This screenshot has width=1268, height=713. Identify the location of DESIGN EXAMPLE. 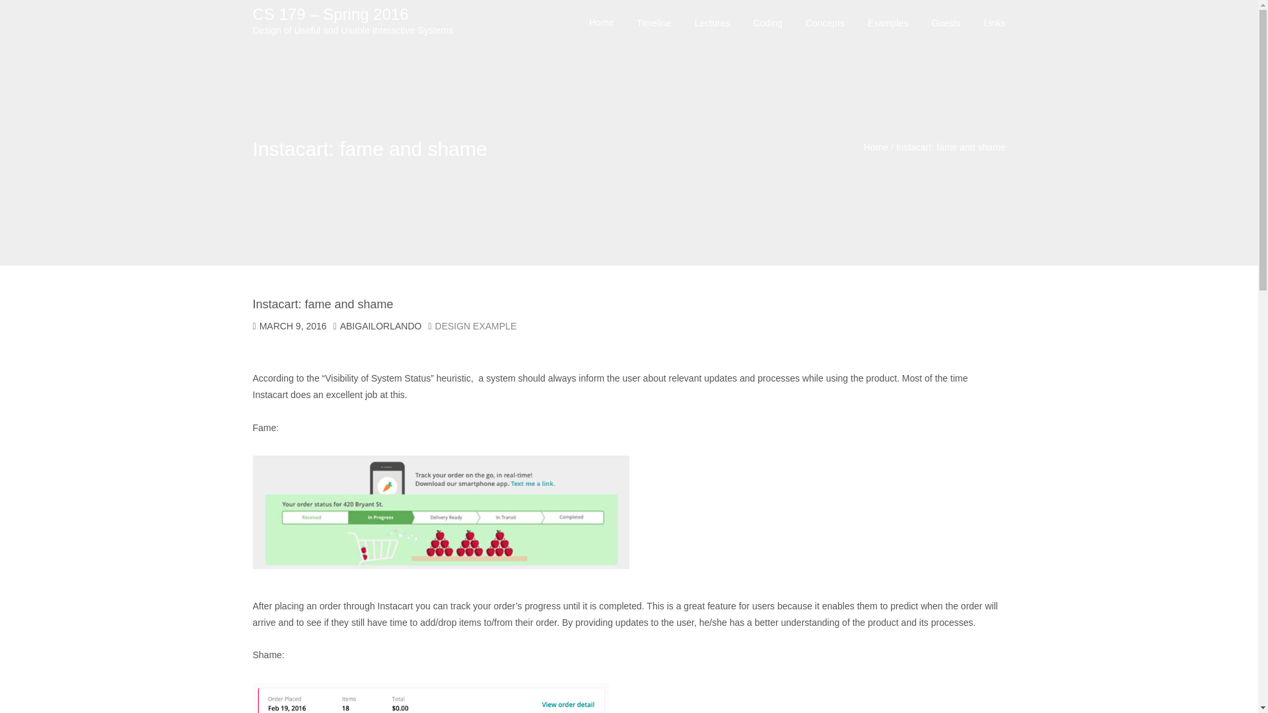
(475, 326).